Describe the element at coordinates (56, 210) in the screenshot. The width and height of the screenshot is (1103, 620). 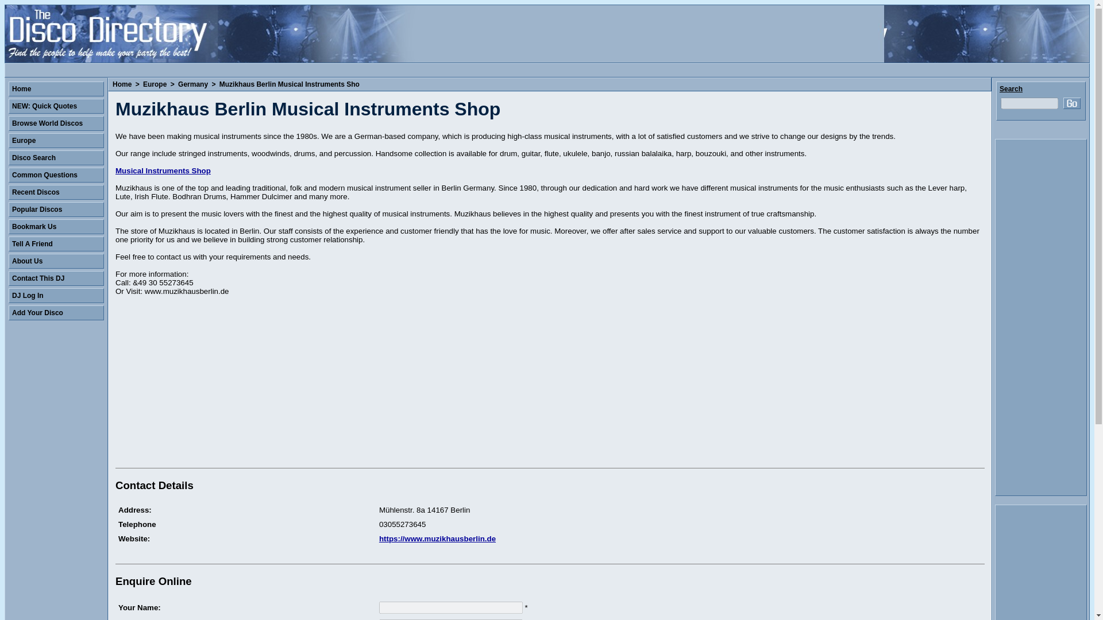
I see `The most viewed Discos and DJs` at that location.